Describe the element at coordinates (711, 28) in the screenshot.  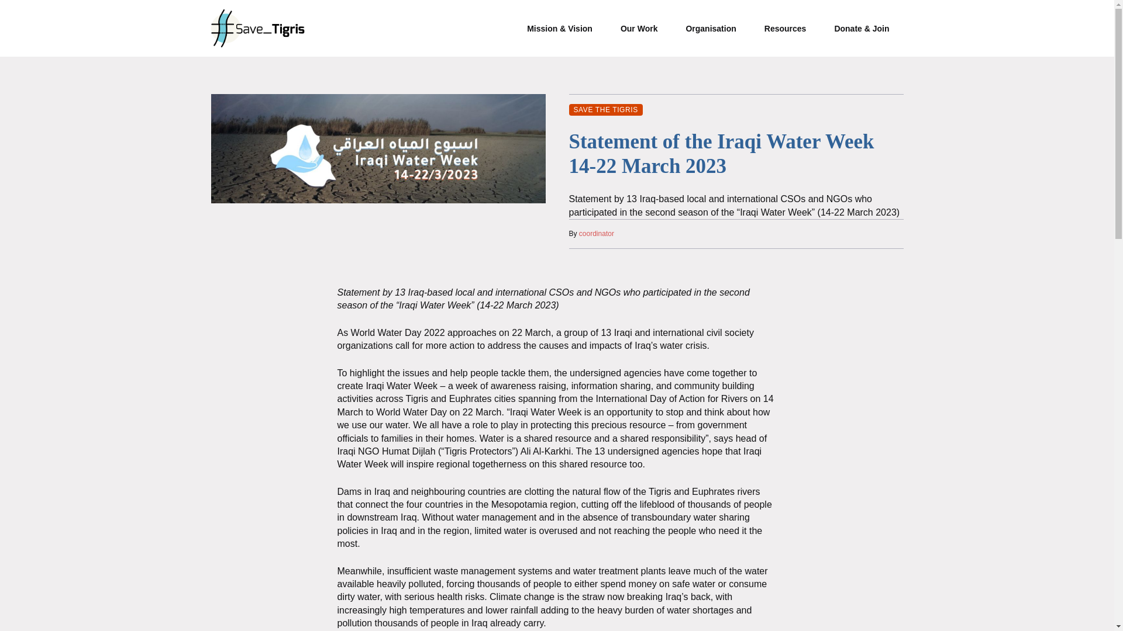
I see `Organisation` at that location.